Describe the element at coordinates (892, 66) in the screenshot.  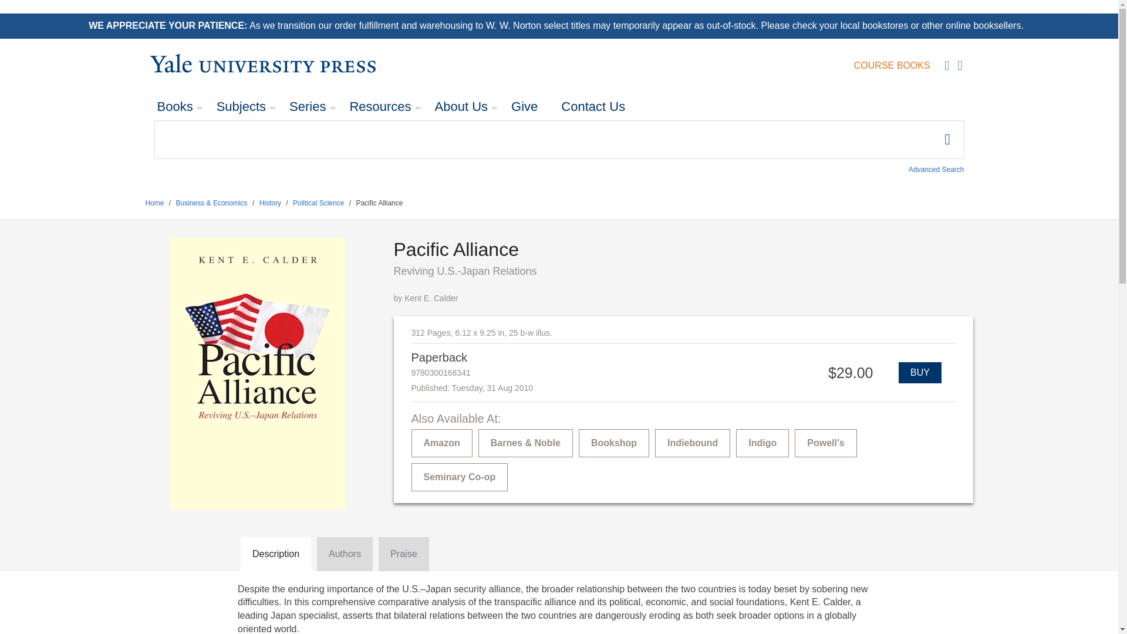
I see `COURSE BOOKS` at that location.